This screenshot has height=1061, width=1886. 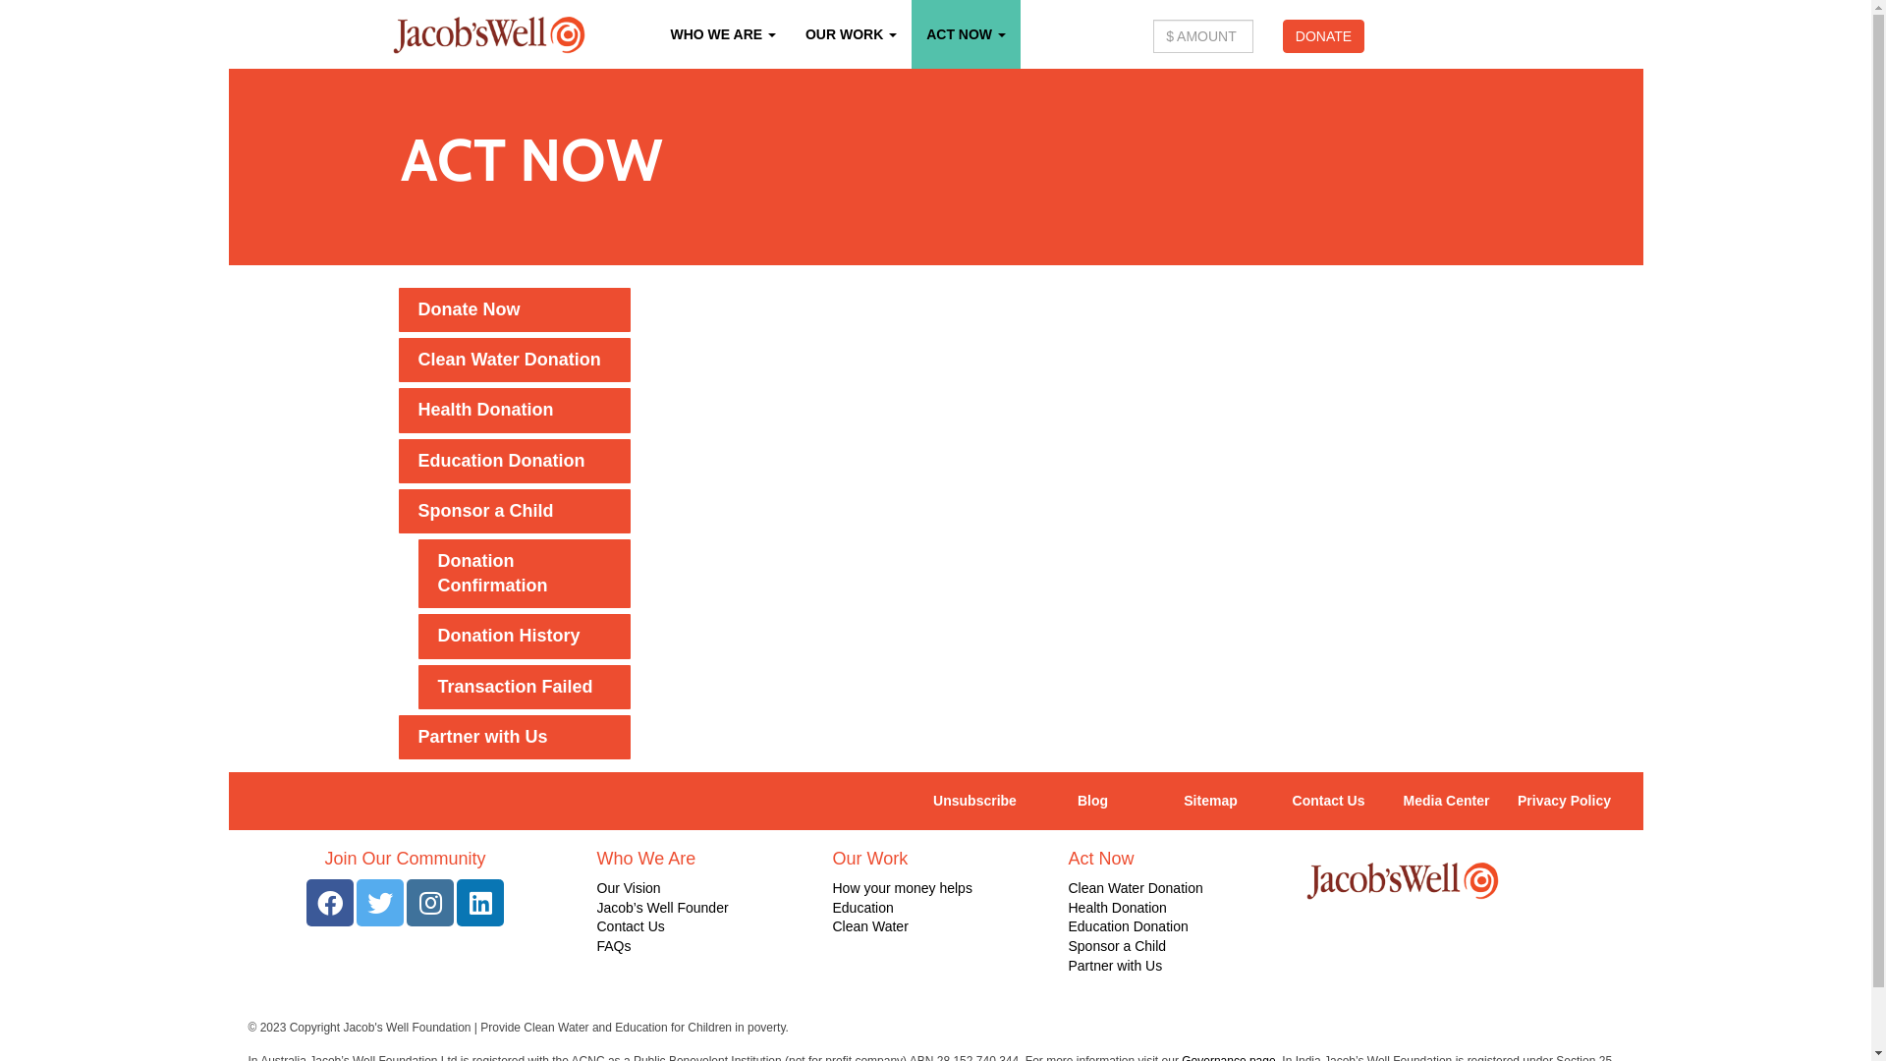 I want to click on LinkedIn, so click(x=480, y=903).